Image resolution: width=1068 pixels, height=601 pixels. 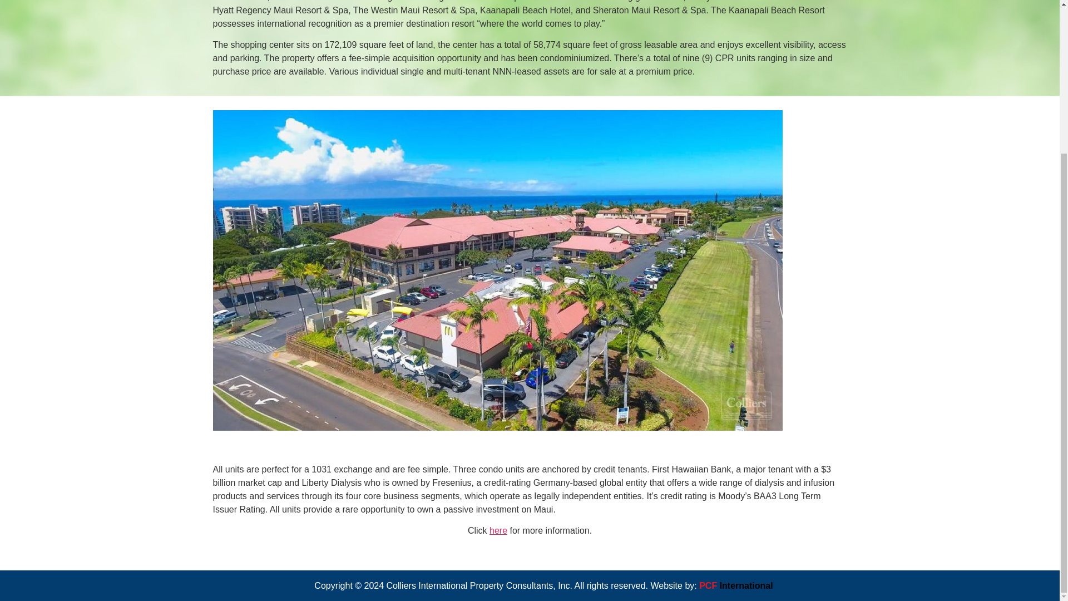 I want to click on PCF International, so click(x=735, y=386).